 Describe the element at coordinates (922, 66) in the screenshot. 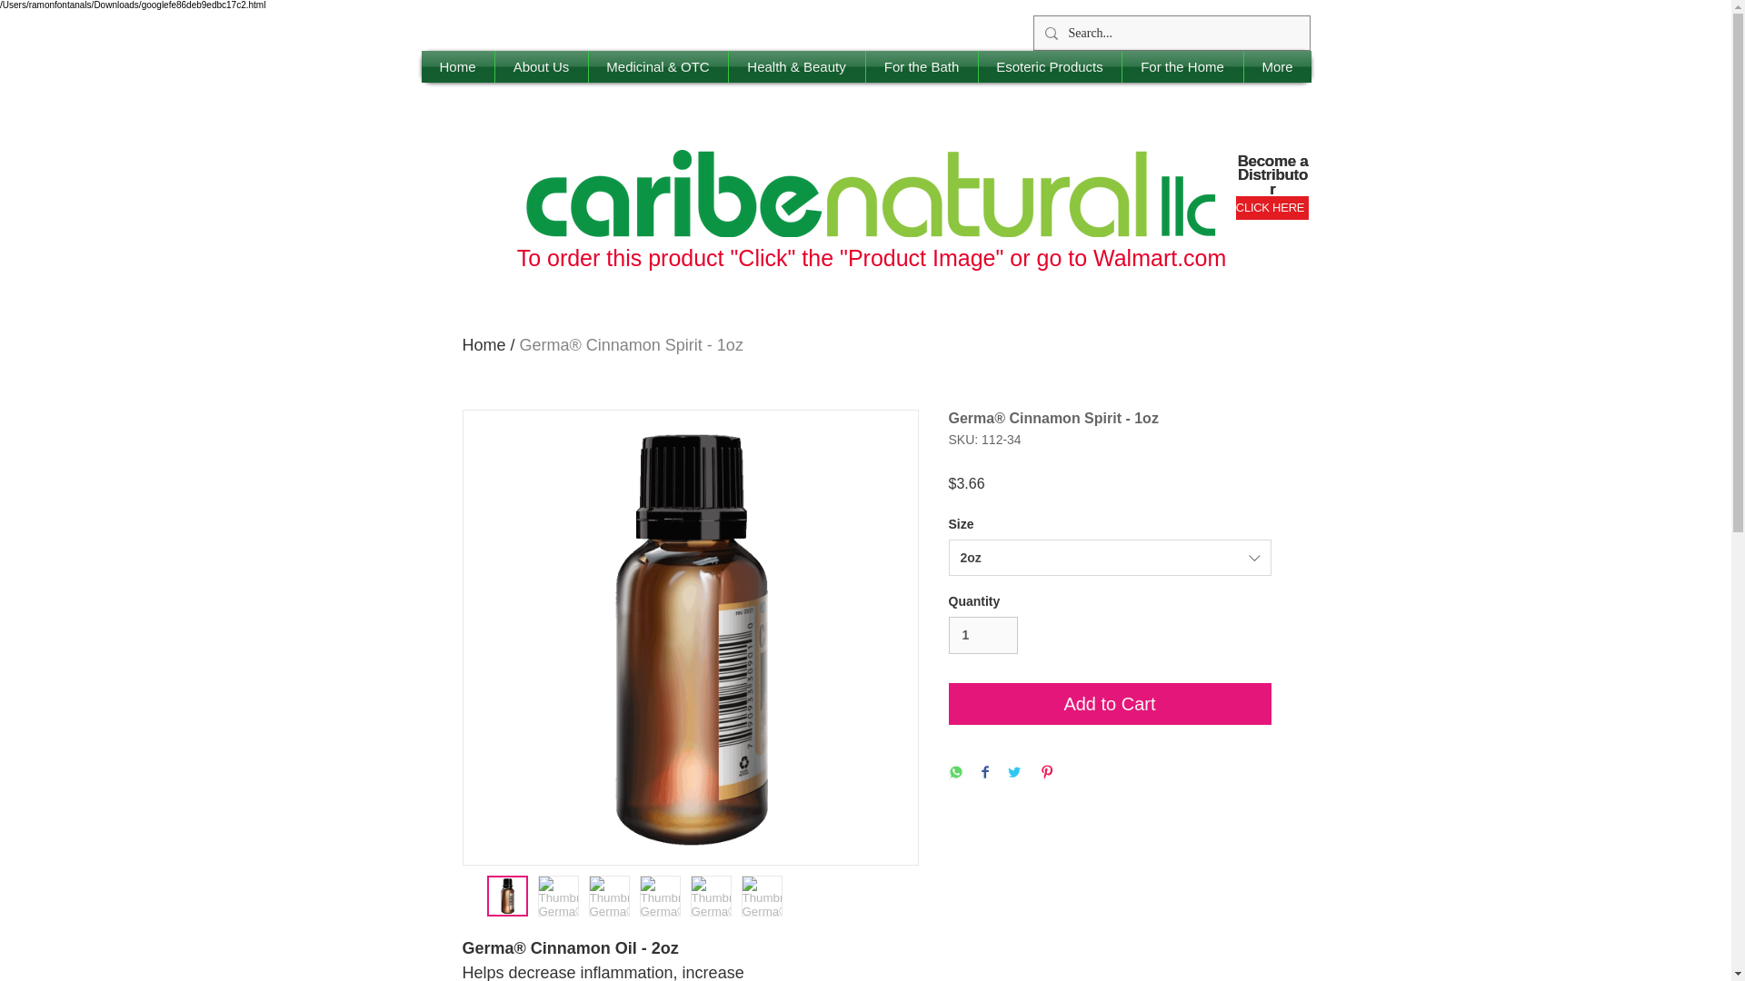

I see `For the Bath` at that location.